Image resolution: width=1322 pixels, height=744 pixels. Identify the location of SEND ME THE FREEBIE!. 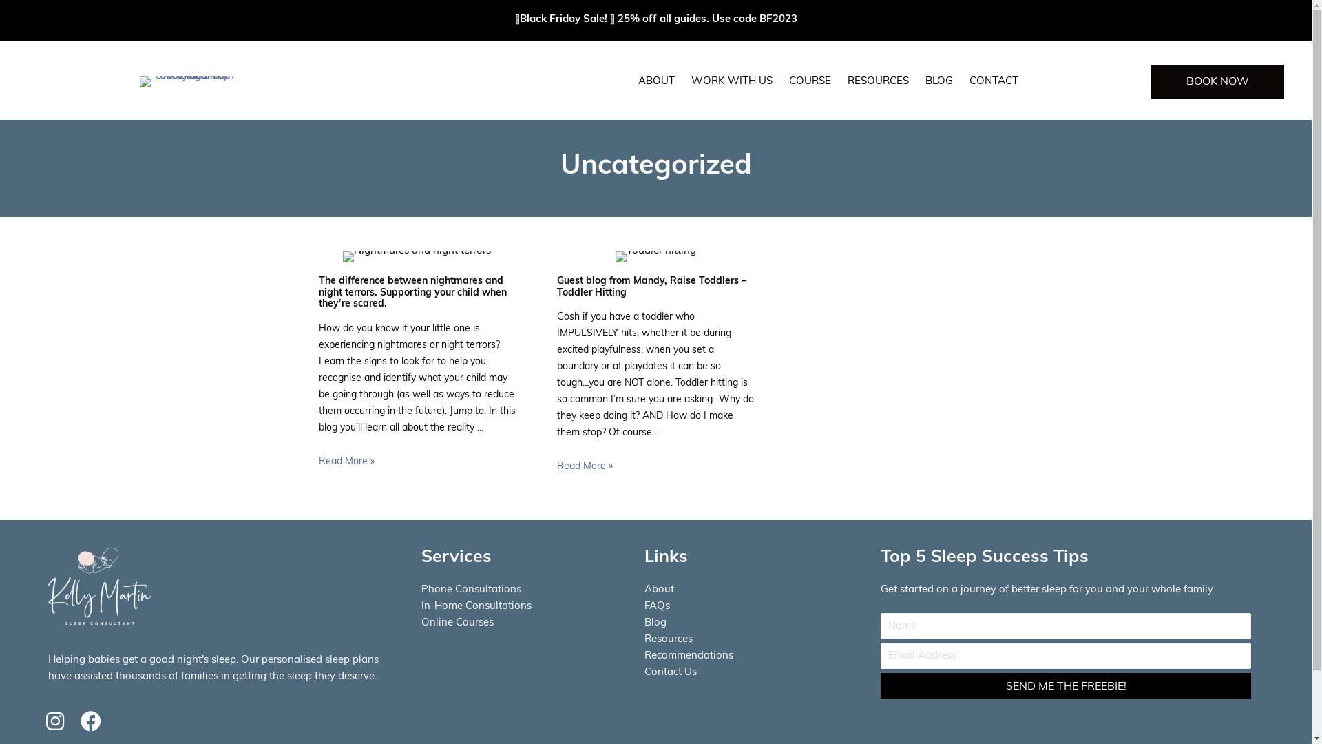
(1066, 686).